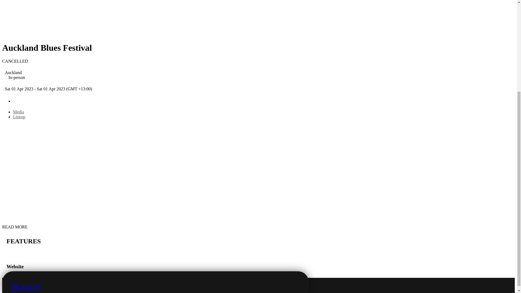 The height and width of the screenshot is (293, 521). What do you see at coordinates (19, 117) in the screenshot?
I see `Lineup` at bounding box center [19, 117].